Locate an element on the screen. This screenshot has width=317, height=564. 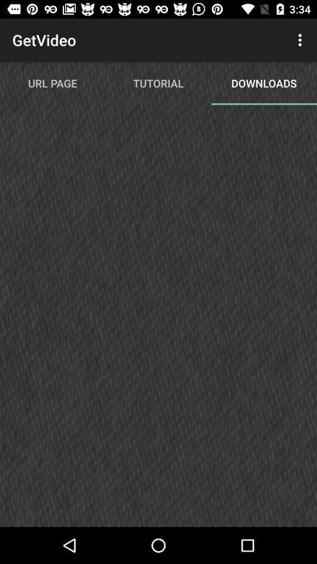
select item next to tutorial item is located at coordinates (302, 40).